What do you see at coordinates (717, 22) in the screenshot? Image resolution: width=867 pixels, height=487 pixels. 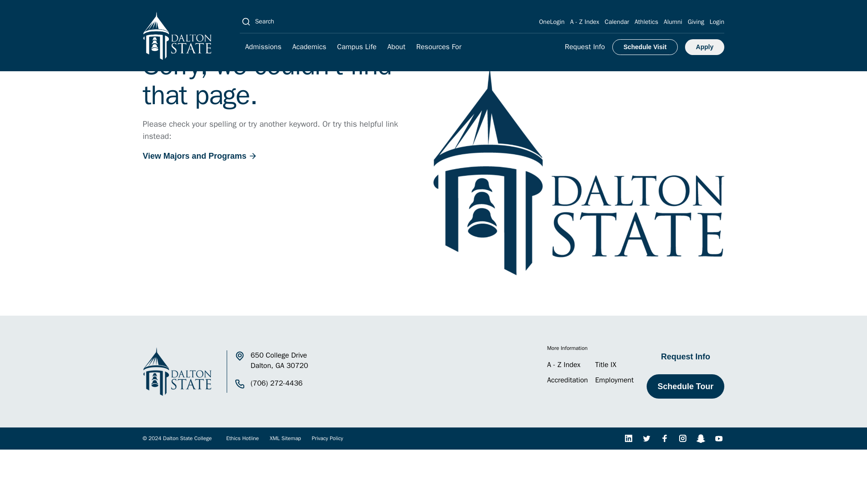 I see `Login` at bounding box center [717, 22].